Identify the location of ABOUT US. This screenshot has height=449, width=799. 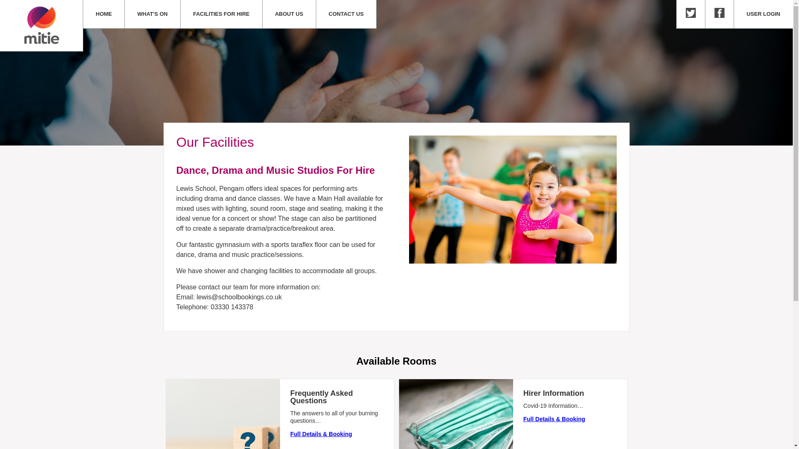
(289, 14).